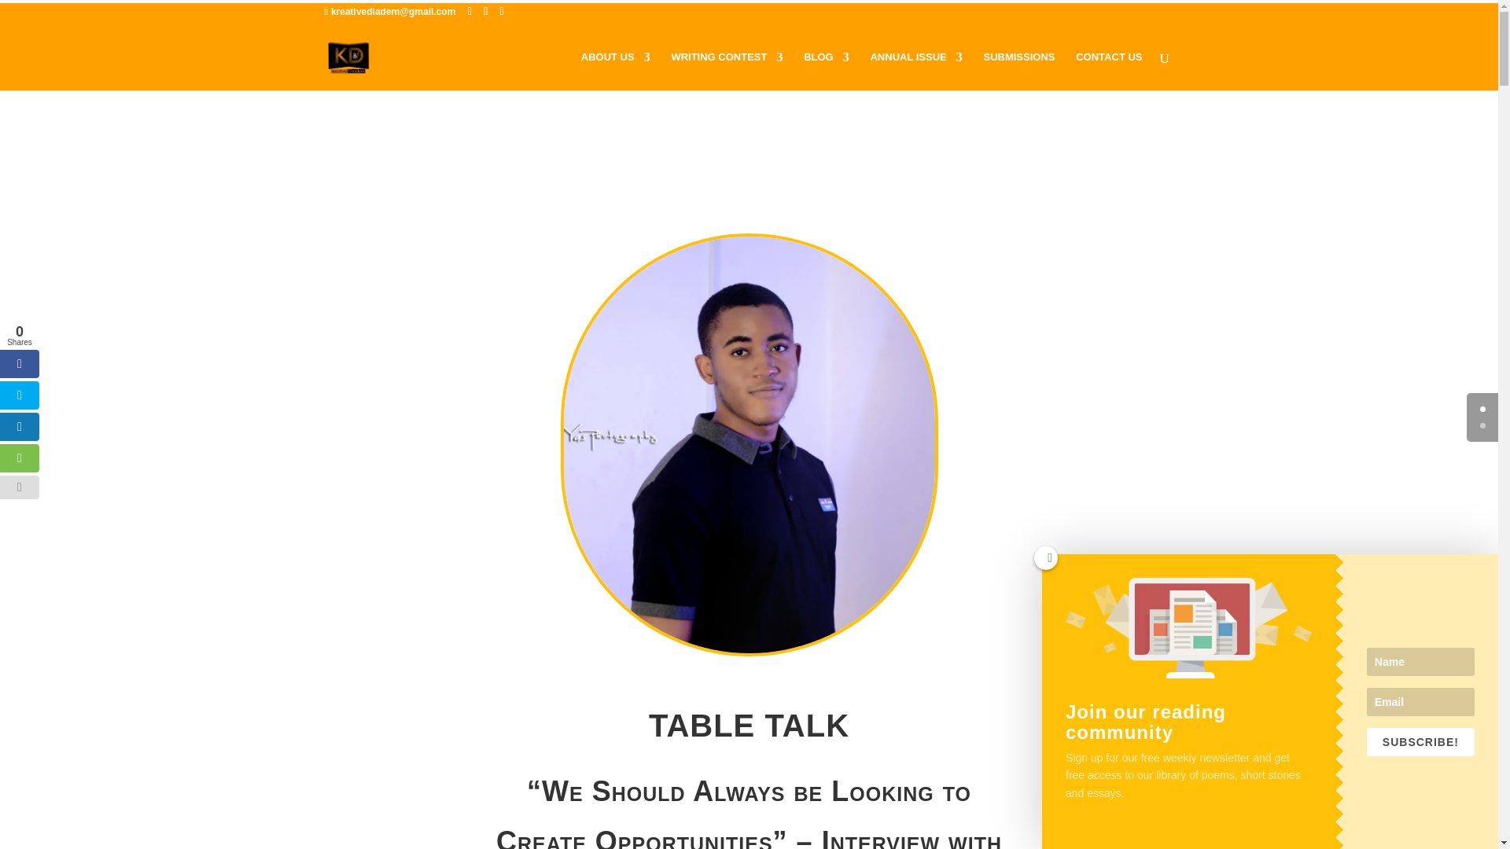 This screenshot has height=849, width=1510. Describe the element at coordinates (915, 71) in the screenshot. I see `Issue` at that location.